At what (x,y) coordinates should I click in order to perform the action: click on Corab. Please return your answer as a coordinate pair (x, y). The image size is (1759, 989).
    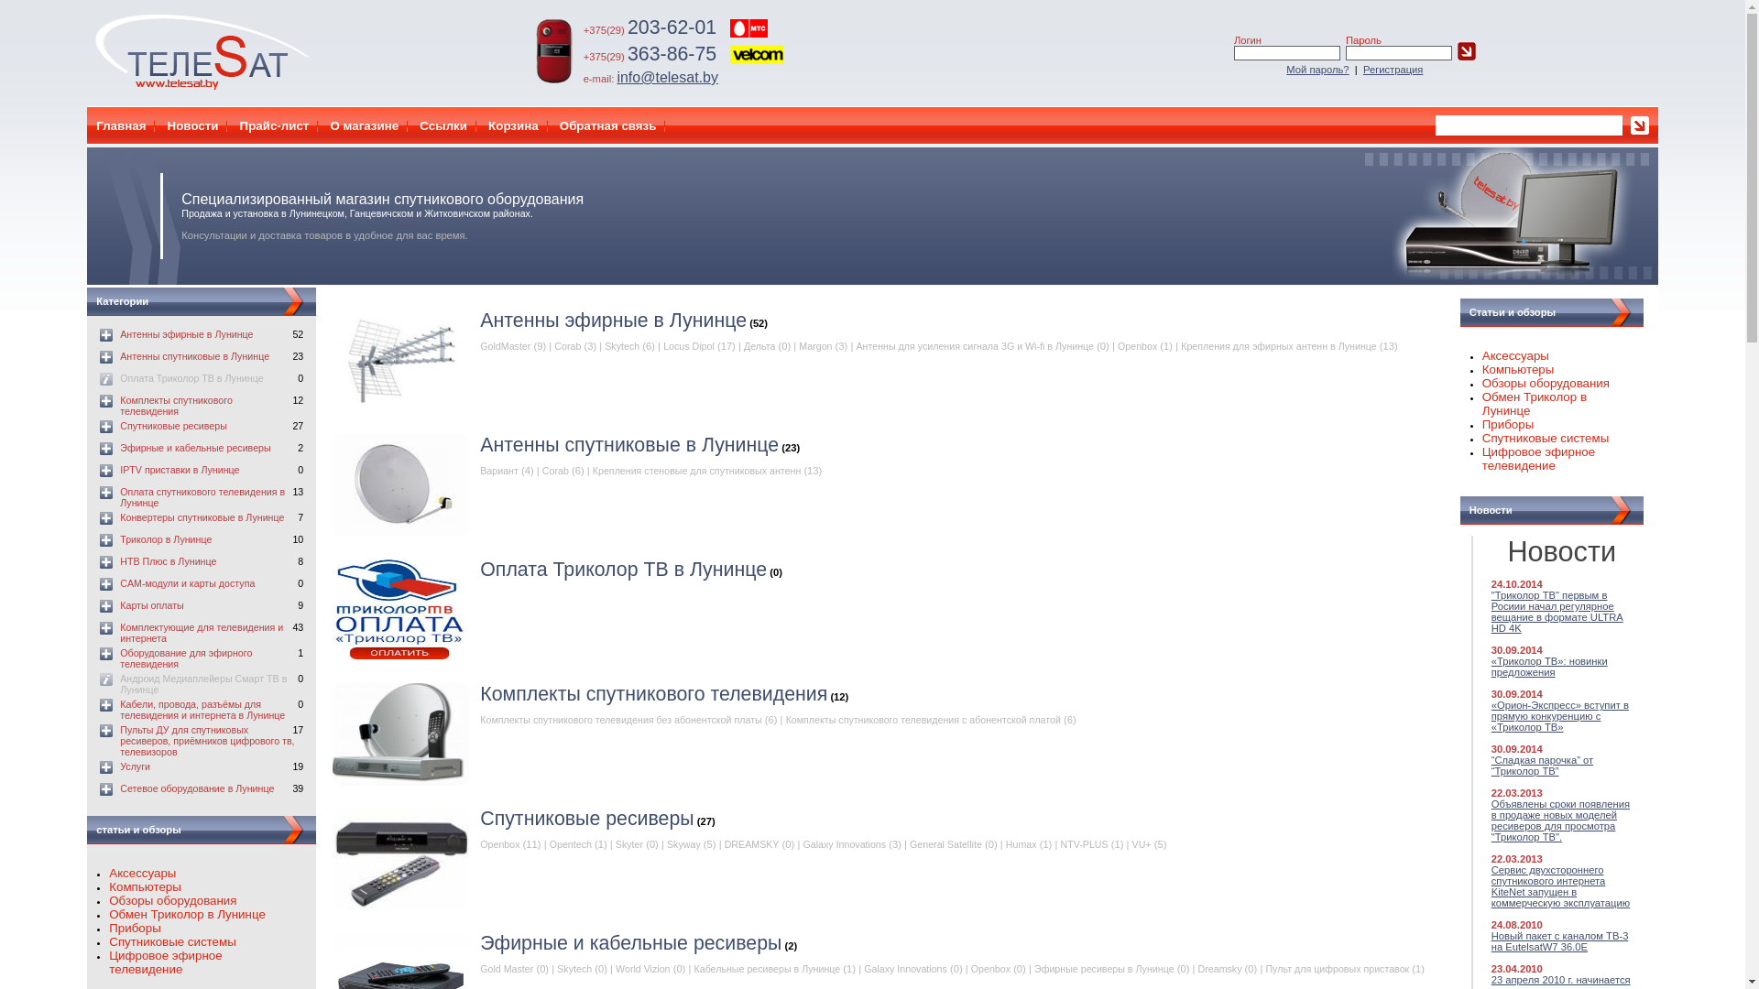
    Looking at the image, I should click on (568, 346).